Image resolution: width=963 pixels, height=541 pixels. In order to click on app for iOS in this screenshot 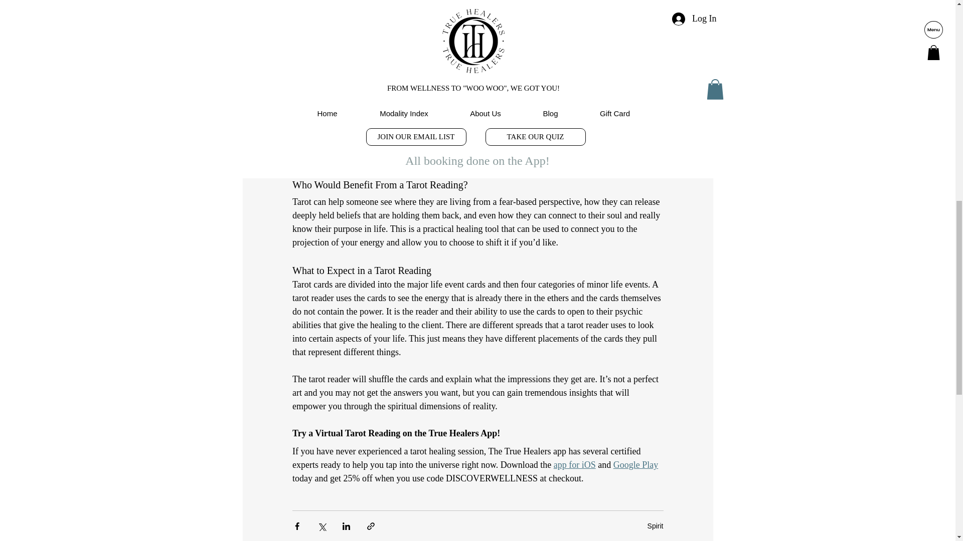, I will do `click(574, 465)`.